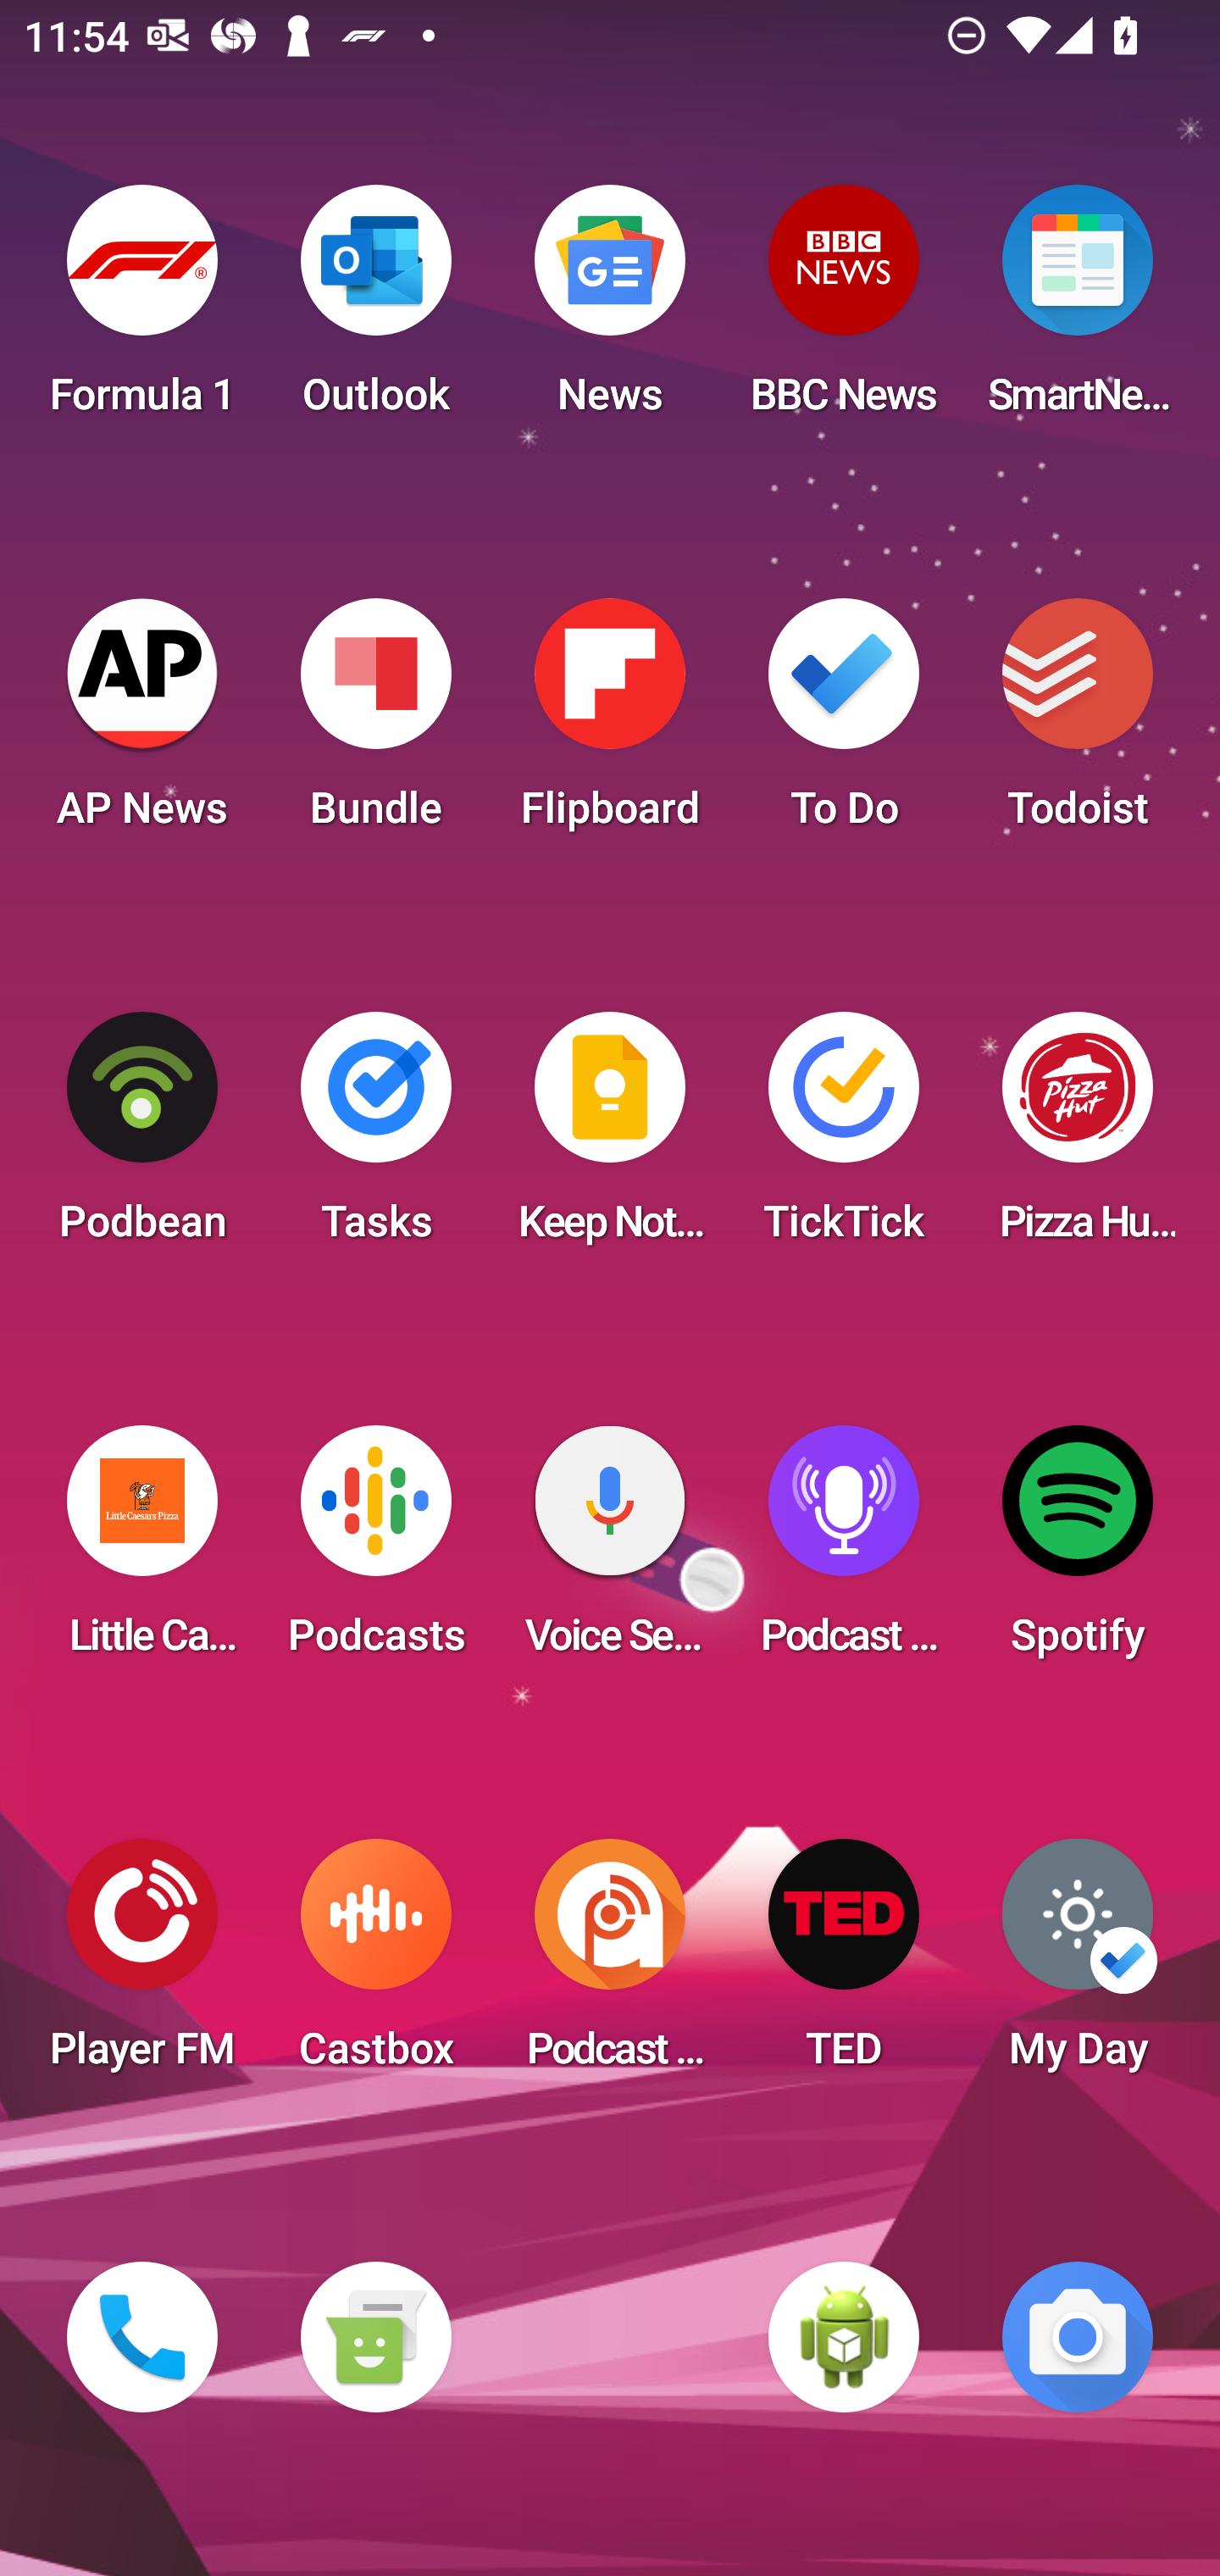 The height and width of the screenshot is (2576, 1220). Describe the element at coordinates (844, 1551) in the screenshot. I see `Podcast Player` at that location.